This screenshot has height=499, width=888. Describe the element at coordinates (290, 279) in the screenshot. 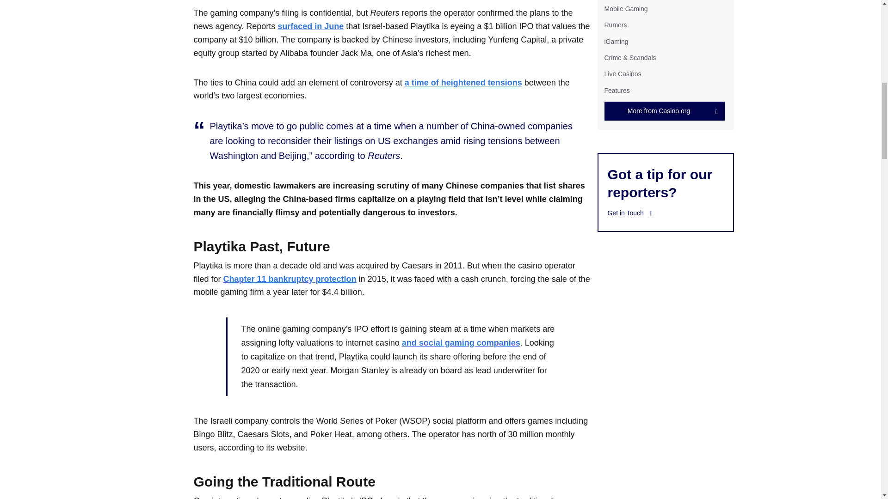

I see `Chapter 11 bankruptcy protection` at that location.